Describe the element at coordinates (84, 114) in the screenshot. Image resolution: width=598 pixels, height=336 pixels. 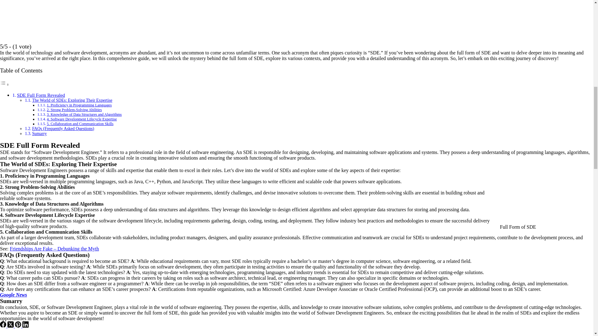
I see `3. Knowledge of Data Structures and Algorithms` at that location.